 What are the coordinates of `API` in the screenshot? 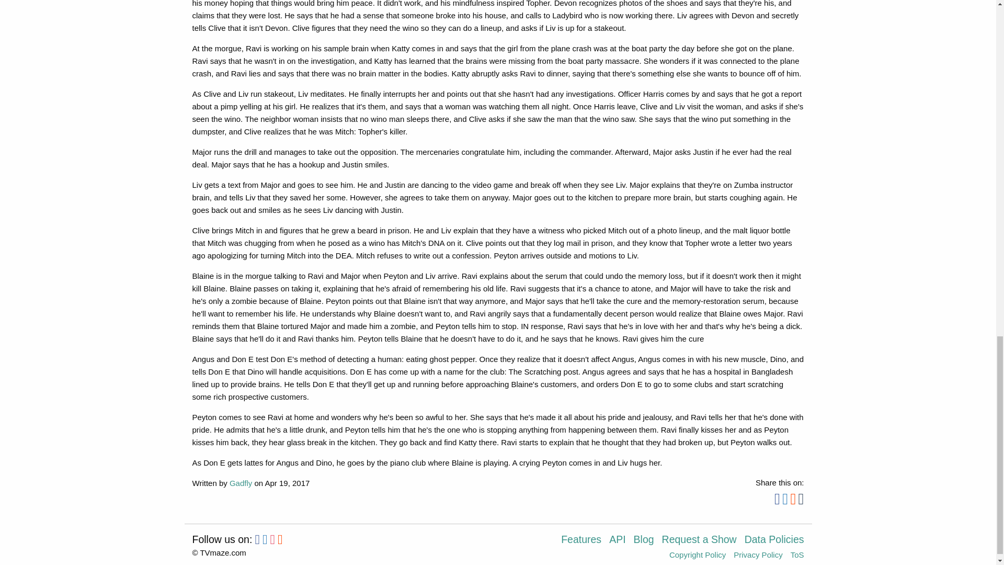 It's located at (621, 543).